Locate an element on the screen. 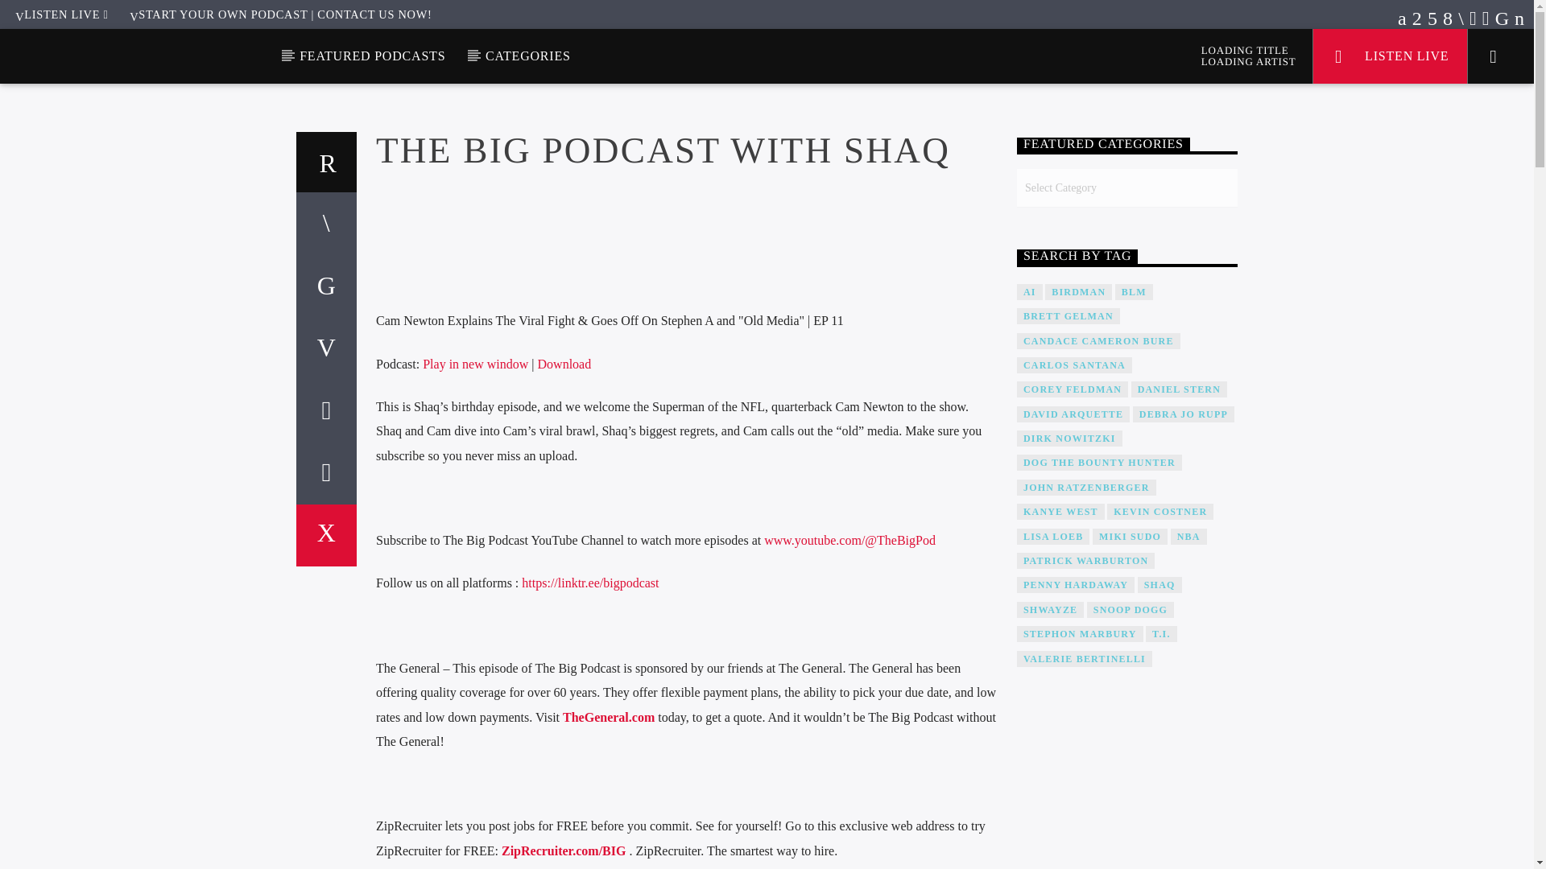  Play is located at coordinates (686, 343).